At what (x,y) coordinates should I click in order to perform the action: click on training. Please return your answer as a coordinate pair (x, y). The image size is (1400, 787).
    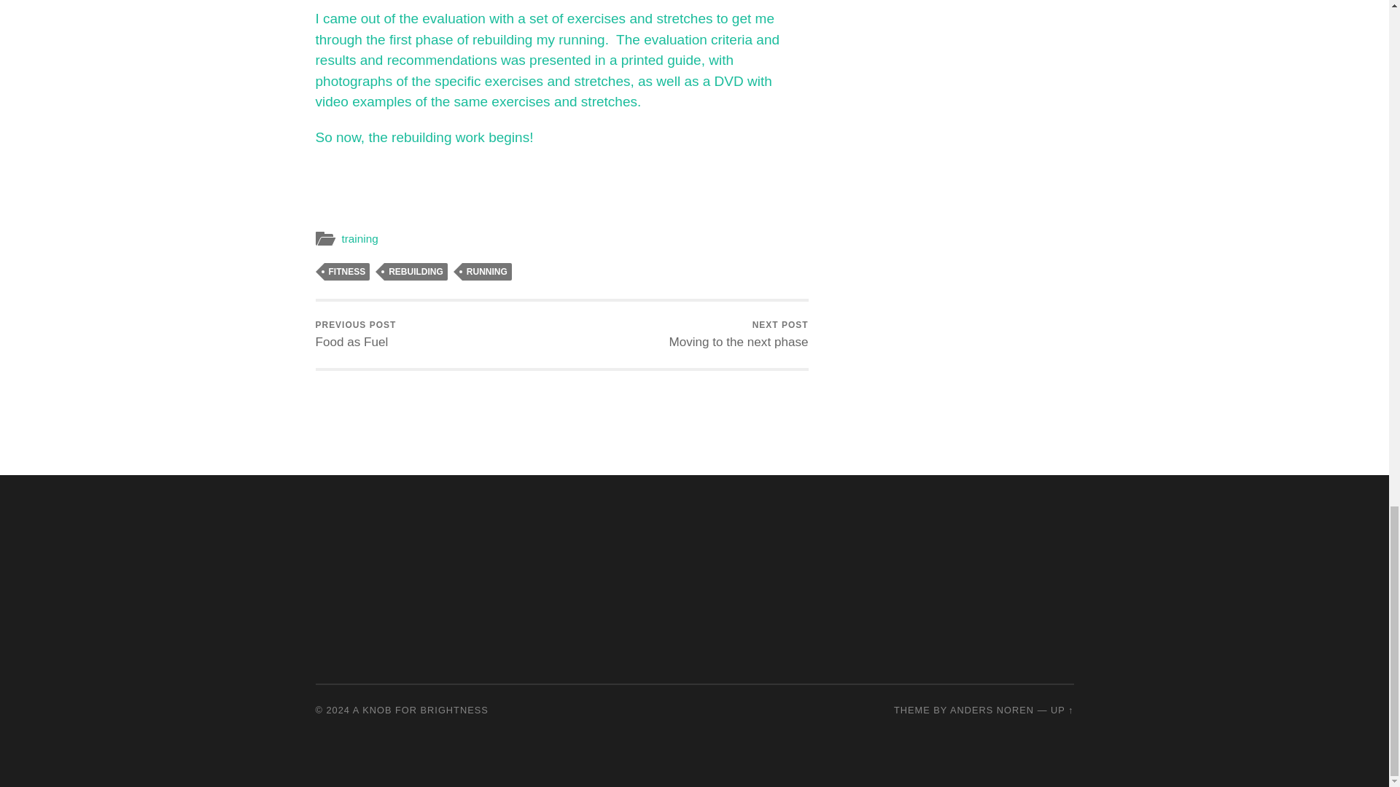
    Looking at the image, I should click on (359, 238).